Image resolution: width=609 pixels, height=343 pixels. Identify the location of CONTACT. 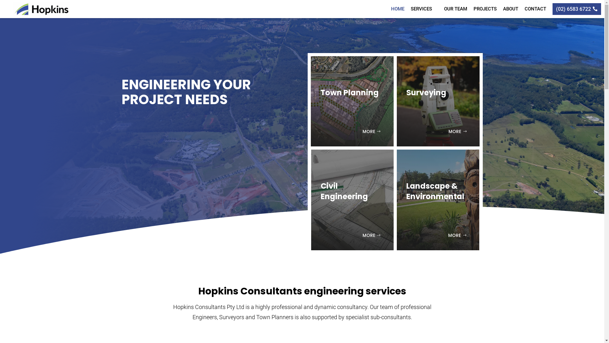
(535, 9).